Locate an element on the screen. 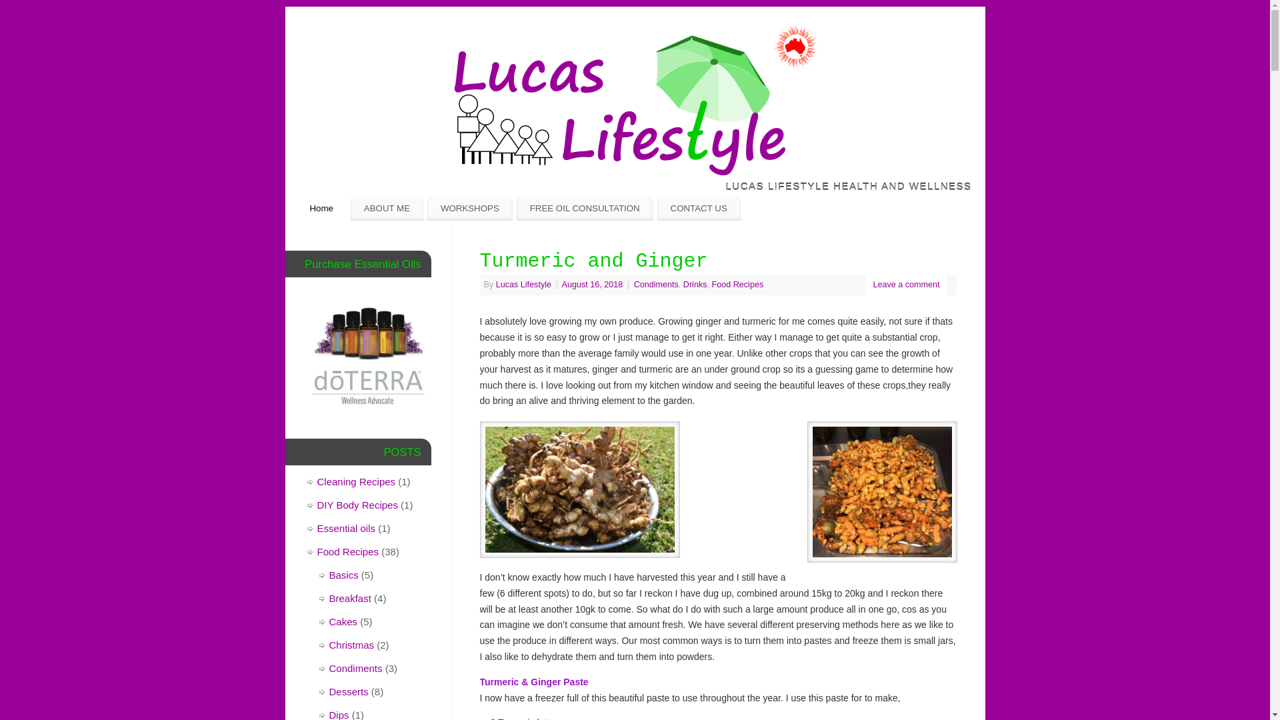 The height and width of the screenshot is (720, 1280). WORKSHOPS is located at coordinates (470, 209).